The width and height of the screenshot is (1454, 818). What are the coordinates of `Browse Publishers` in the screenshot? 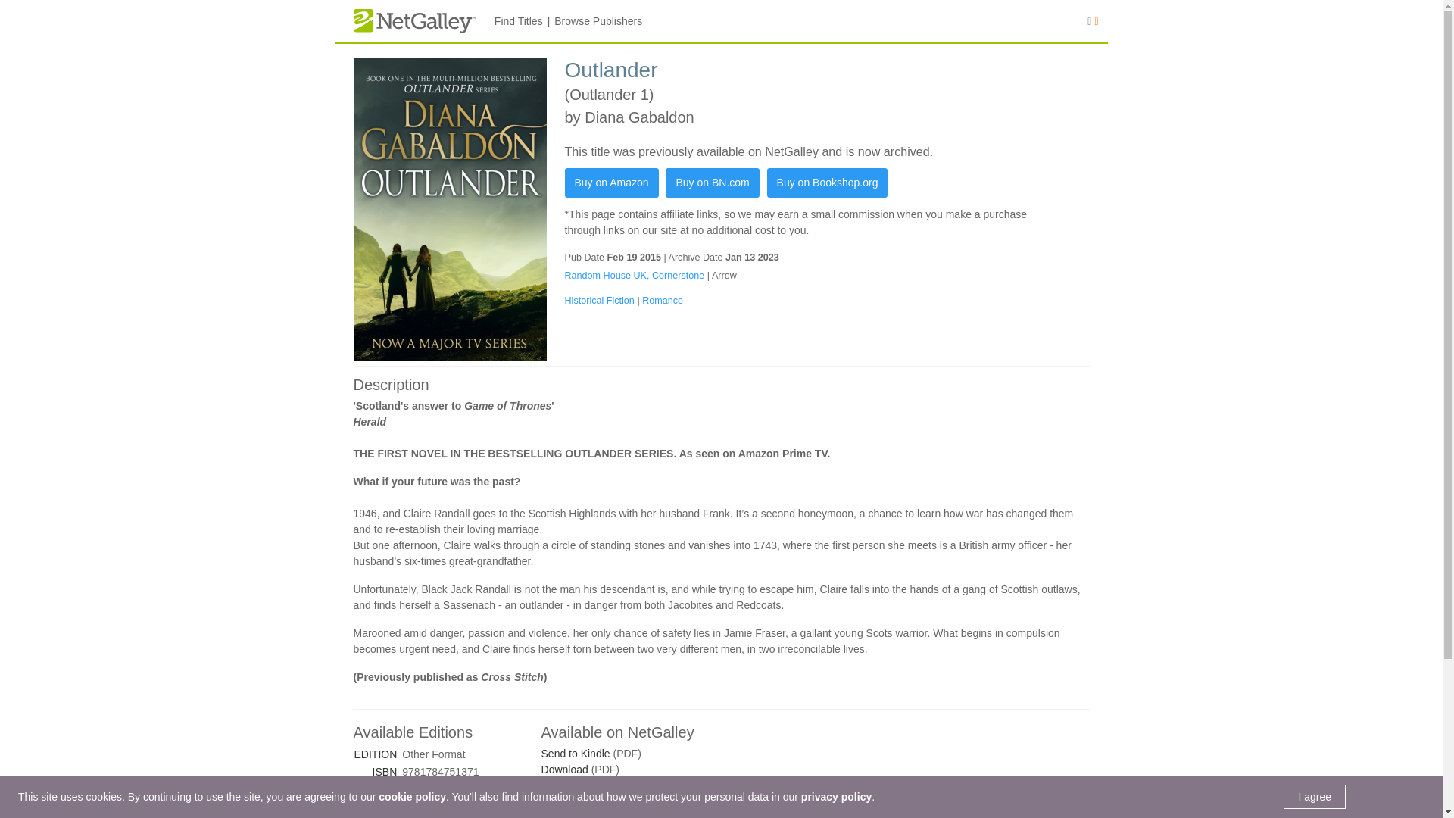 It's located at (598, 21).